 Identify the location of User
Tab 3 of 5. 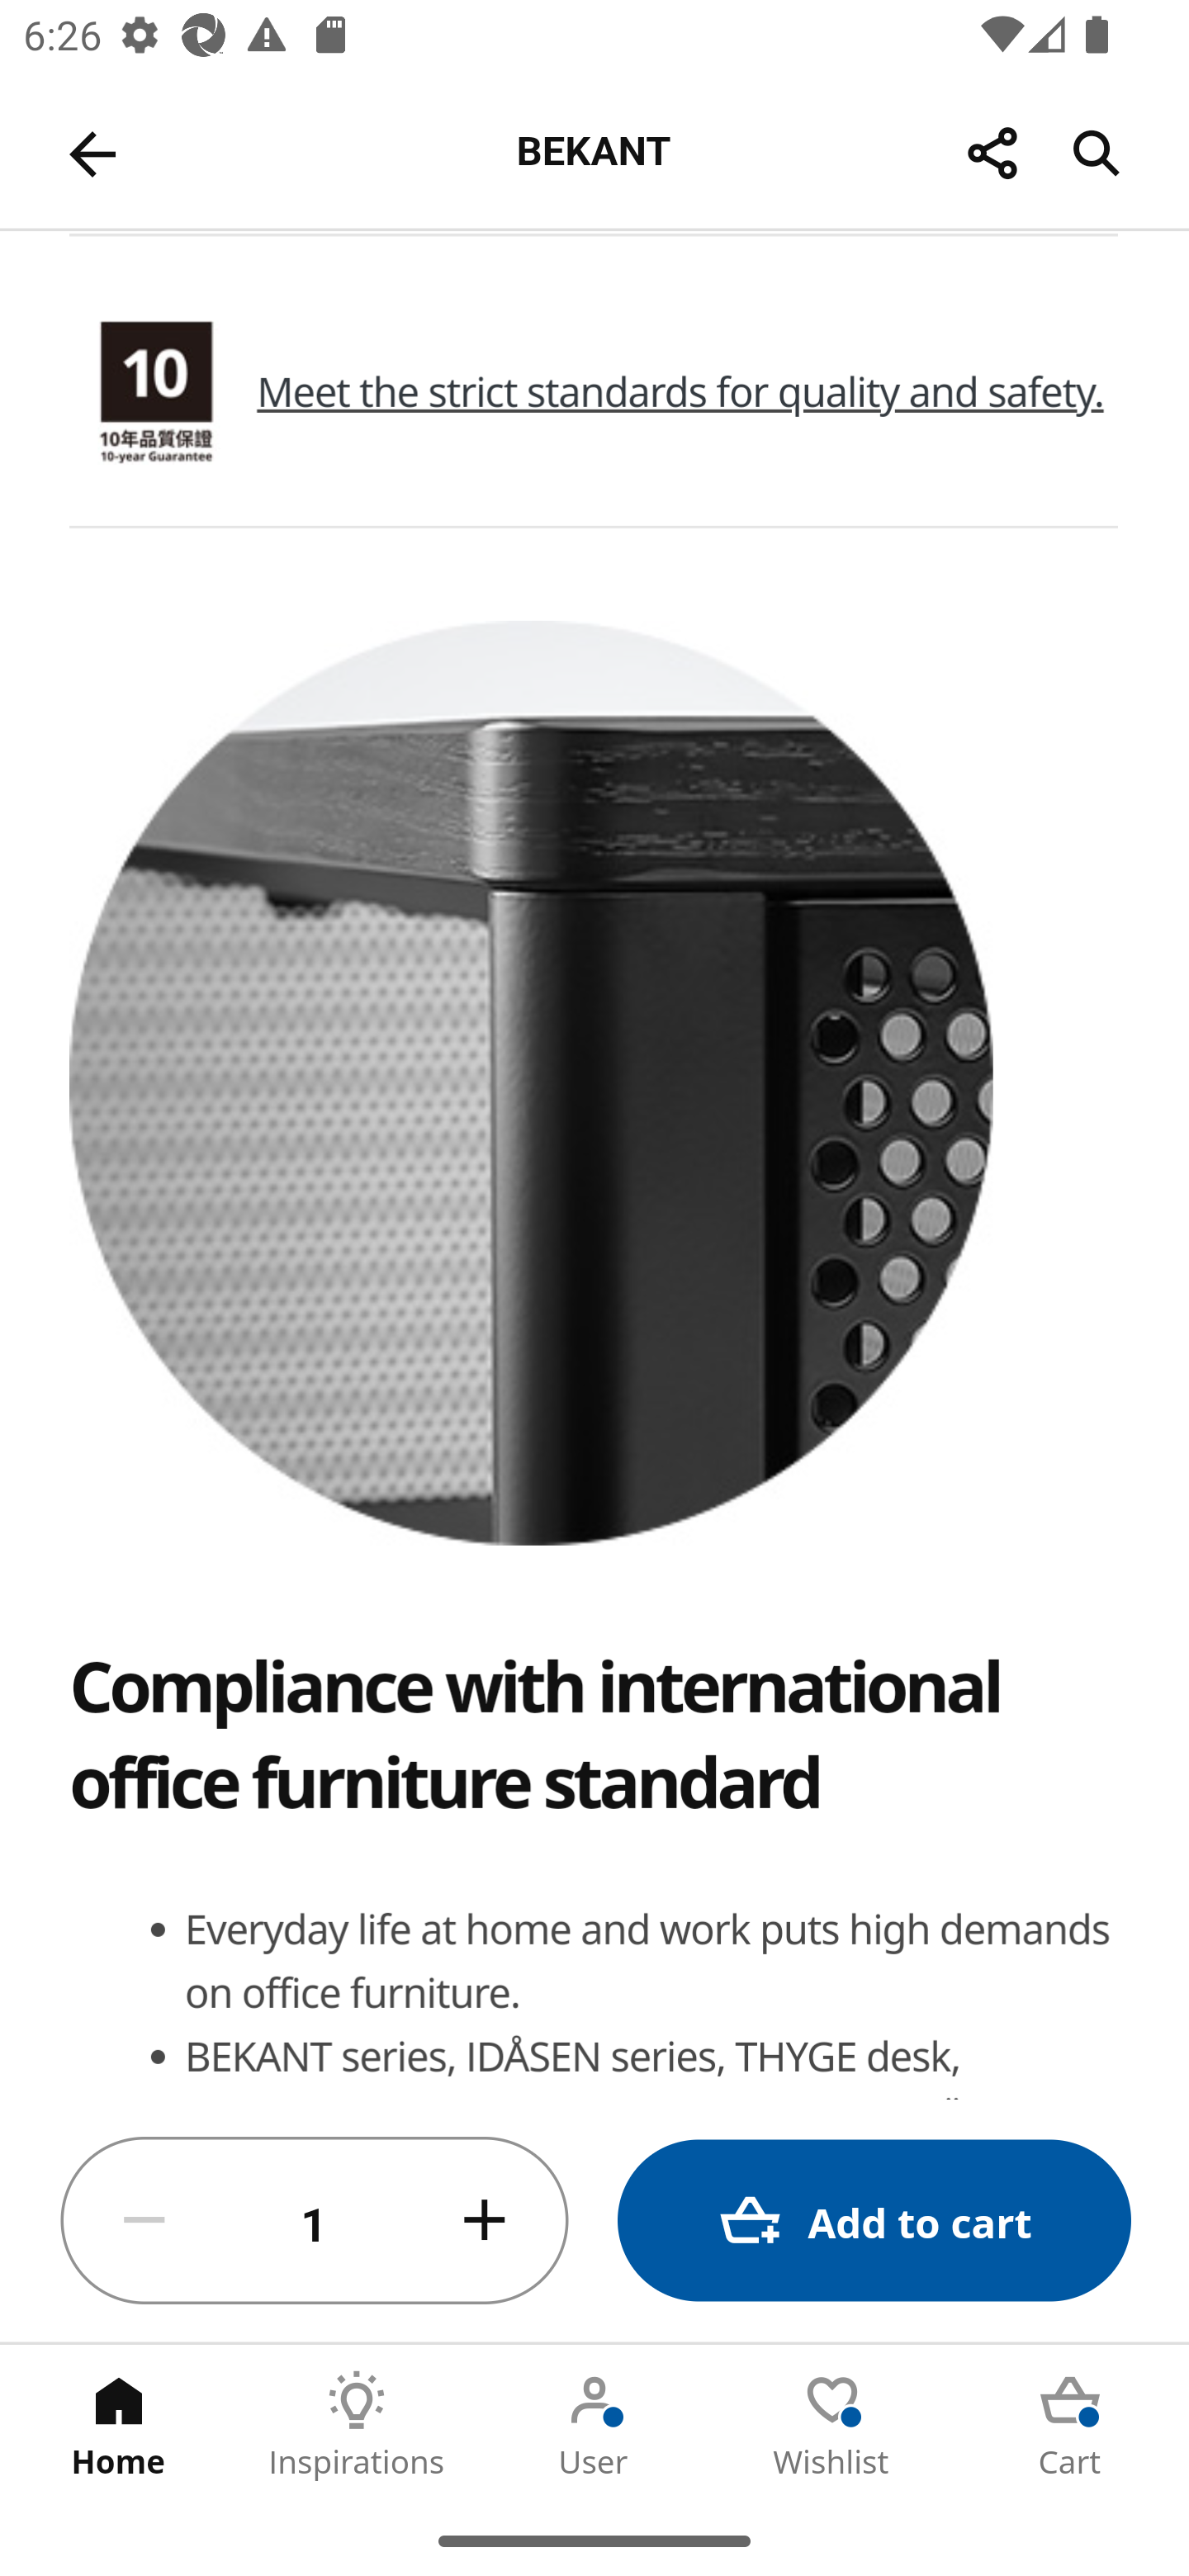
(594, 2425).